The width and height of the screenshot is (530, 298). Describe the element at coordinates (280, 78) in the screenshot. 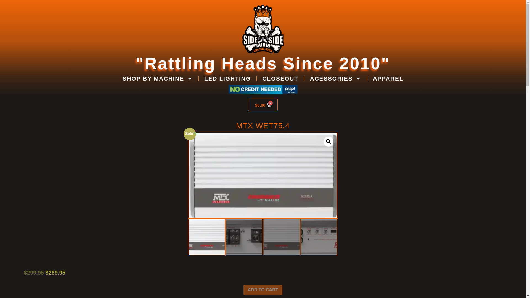

I see `CLOSEOUT` at that location.